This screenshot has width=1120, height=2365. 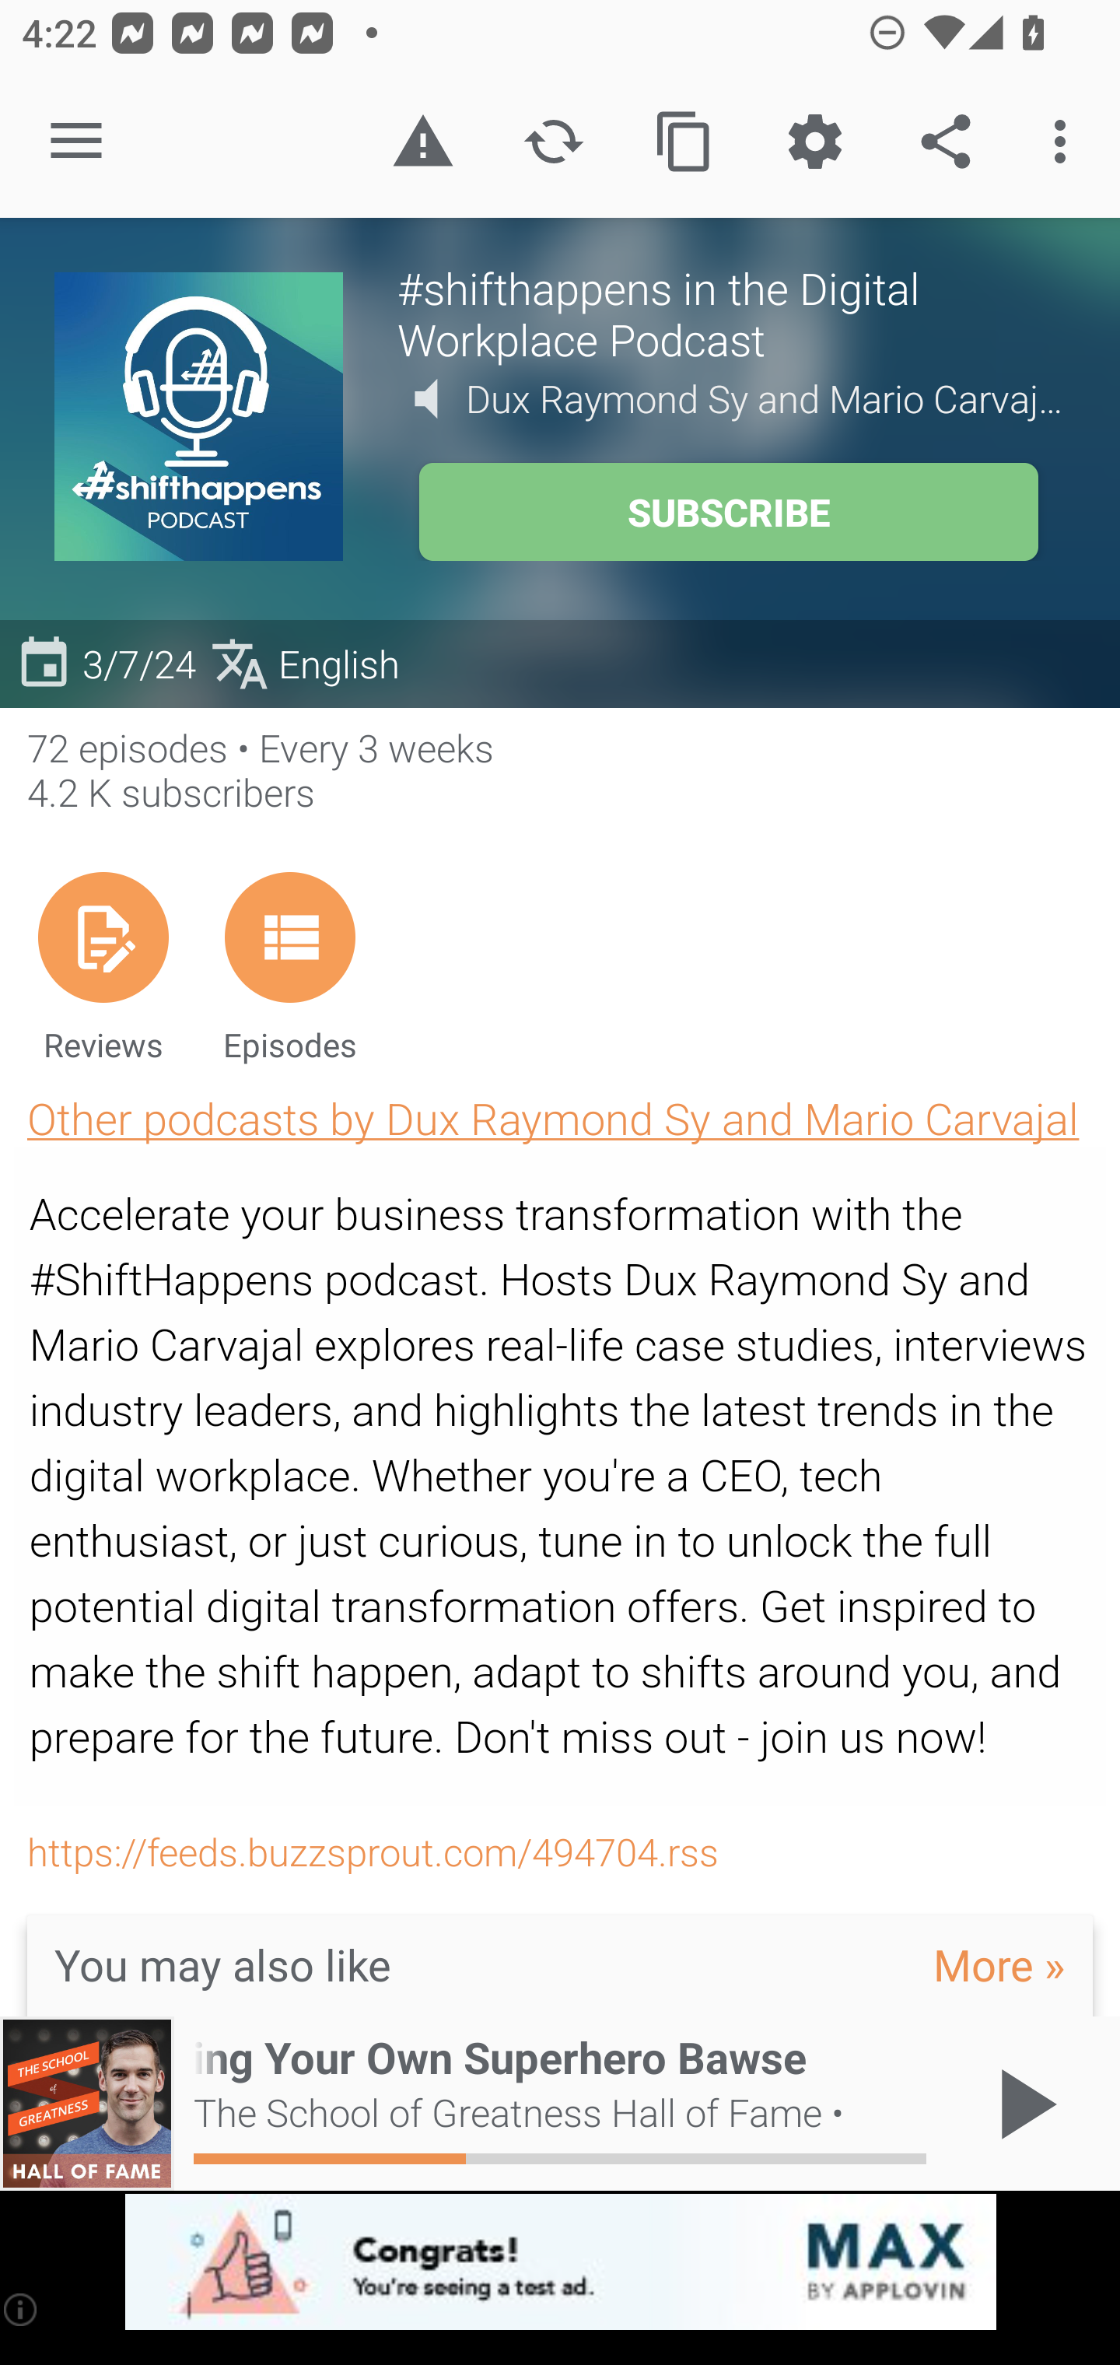 I want to click on Refresh podcast description, so click(x=554, y=142).